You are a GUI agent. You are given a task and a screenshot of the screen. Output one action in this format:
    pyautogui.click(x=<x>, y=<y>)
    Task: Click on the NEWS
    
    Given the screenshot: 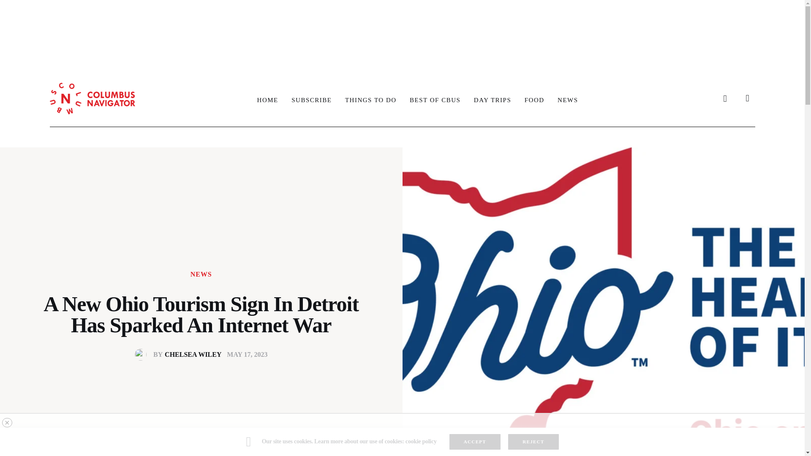 What is the action you would take?
    pyautogui.click(x=201, y=274)
    